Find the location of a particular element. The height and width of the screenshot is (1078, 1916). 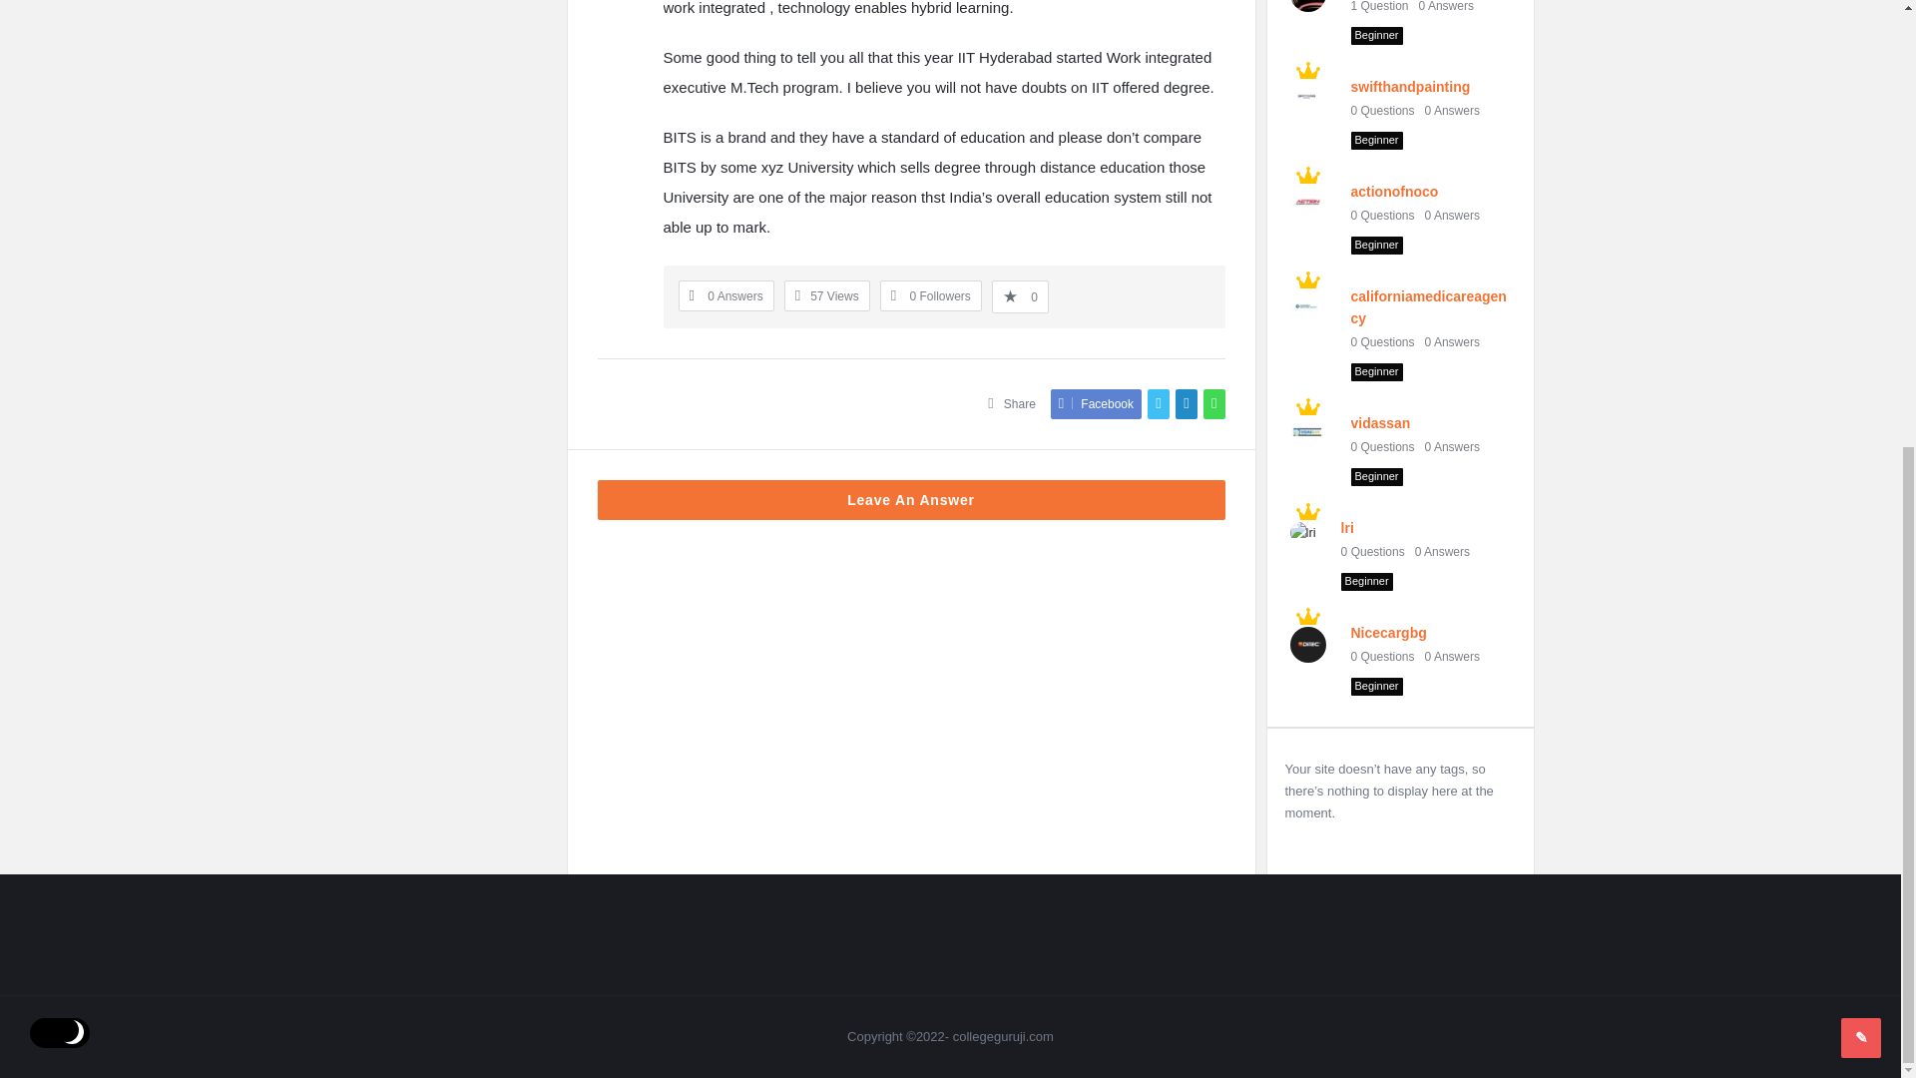

Add this question to favorites is located at coordinates (1020, 296).